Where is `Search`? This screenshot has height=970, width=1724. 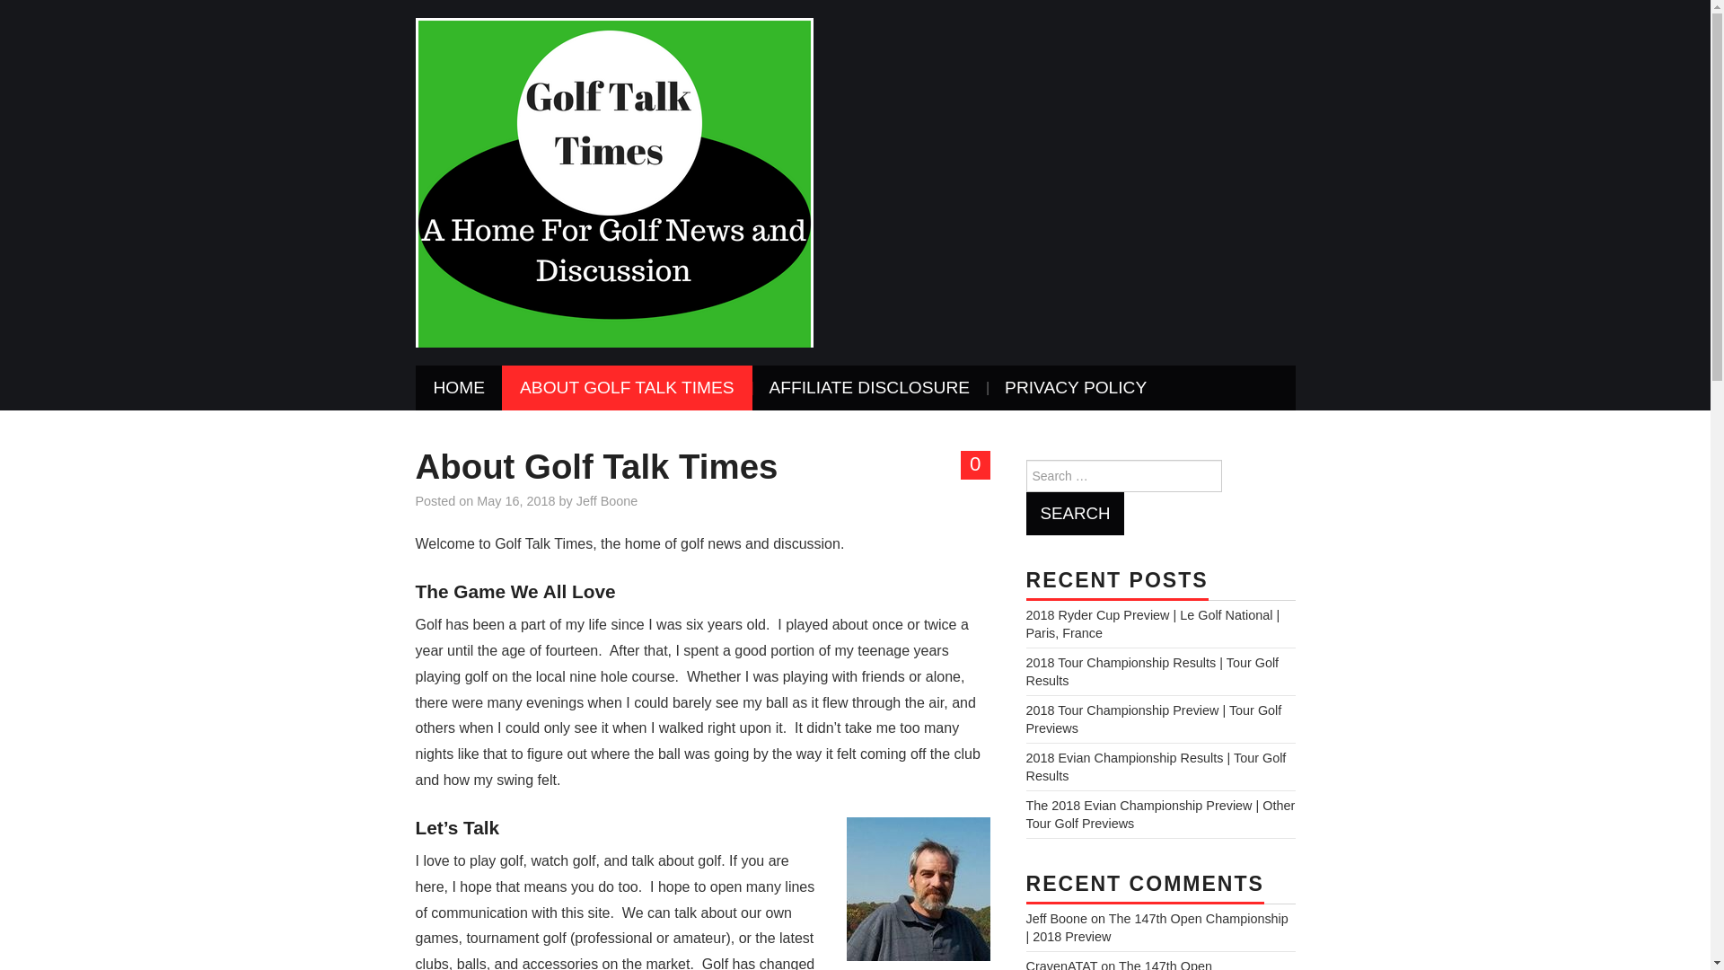 Search is located at coordinates (1074, 514).